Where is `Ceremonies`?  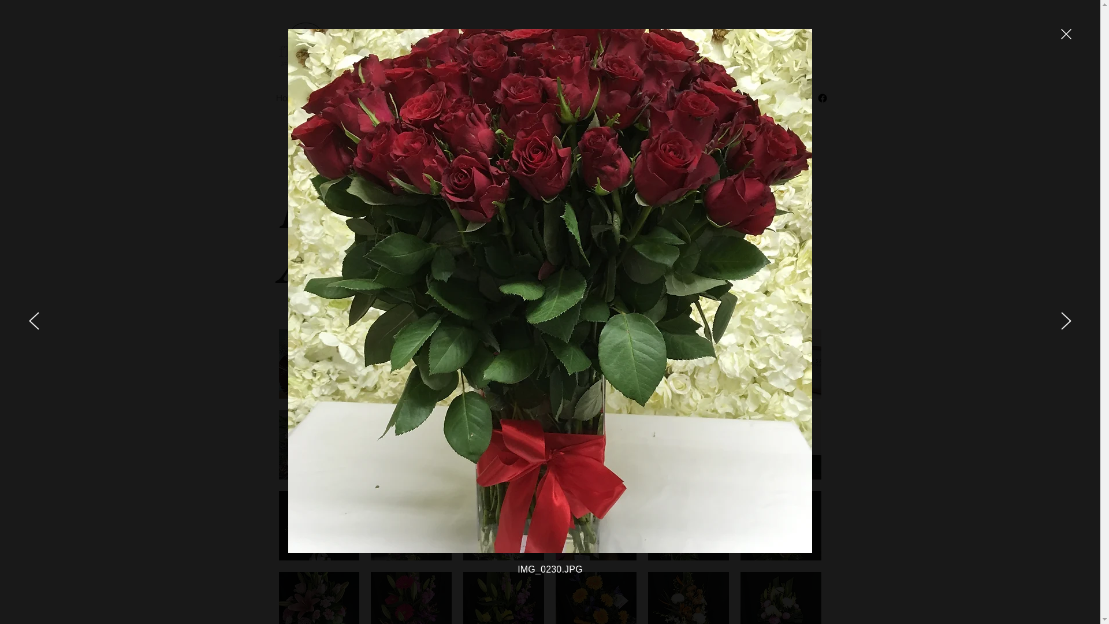
Ceremonies is located at coordinates (396, 98).